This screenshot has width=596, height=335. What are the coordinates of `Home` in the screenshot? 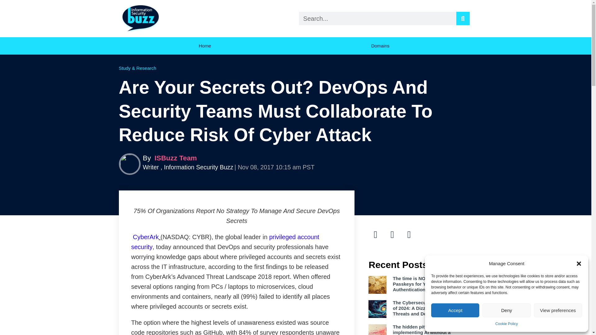 It's located at (205, 46).